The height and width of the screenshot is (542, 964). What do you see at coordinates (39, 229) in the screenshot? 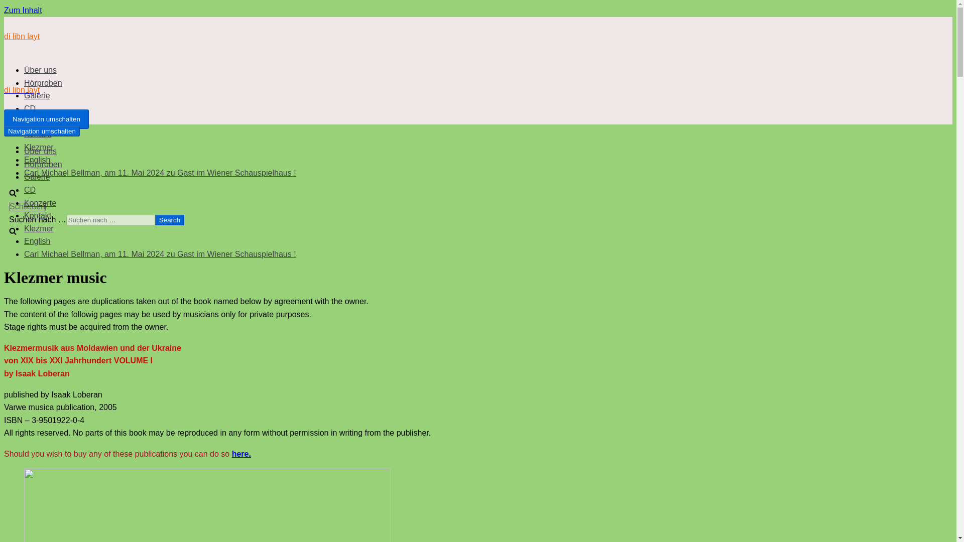
I see `Klezmer` at bounding box center [39, 229].